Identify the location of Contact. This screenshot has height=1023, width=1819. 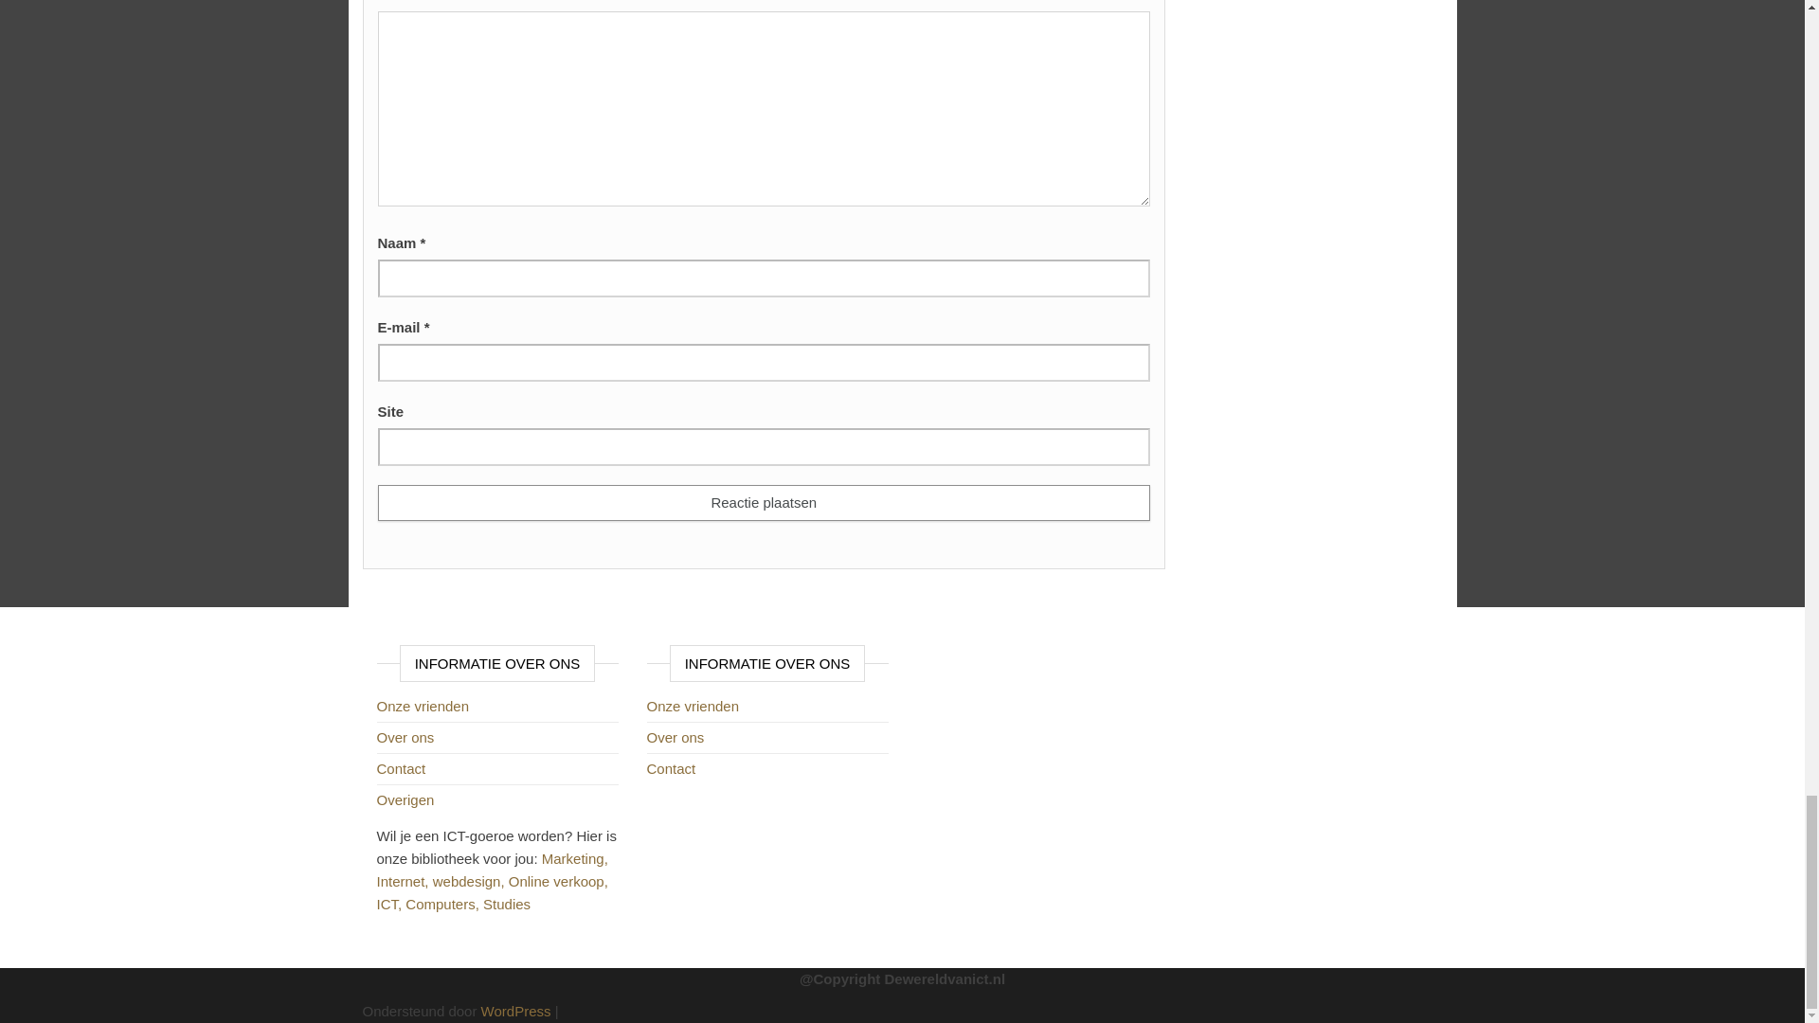
(401, 768).